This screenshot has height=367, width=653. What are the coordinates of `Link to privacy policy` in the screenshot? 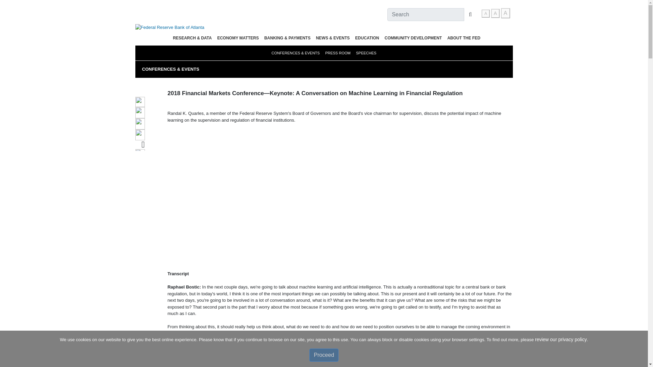 It's located at (561, 339).